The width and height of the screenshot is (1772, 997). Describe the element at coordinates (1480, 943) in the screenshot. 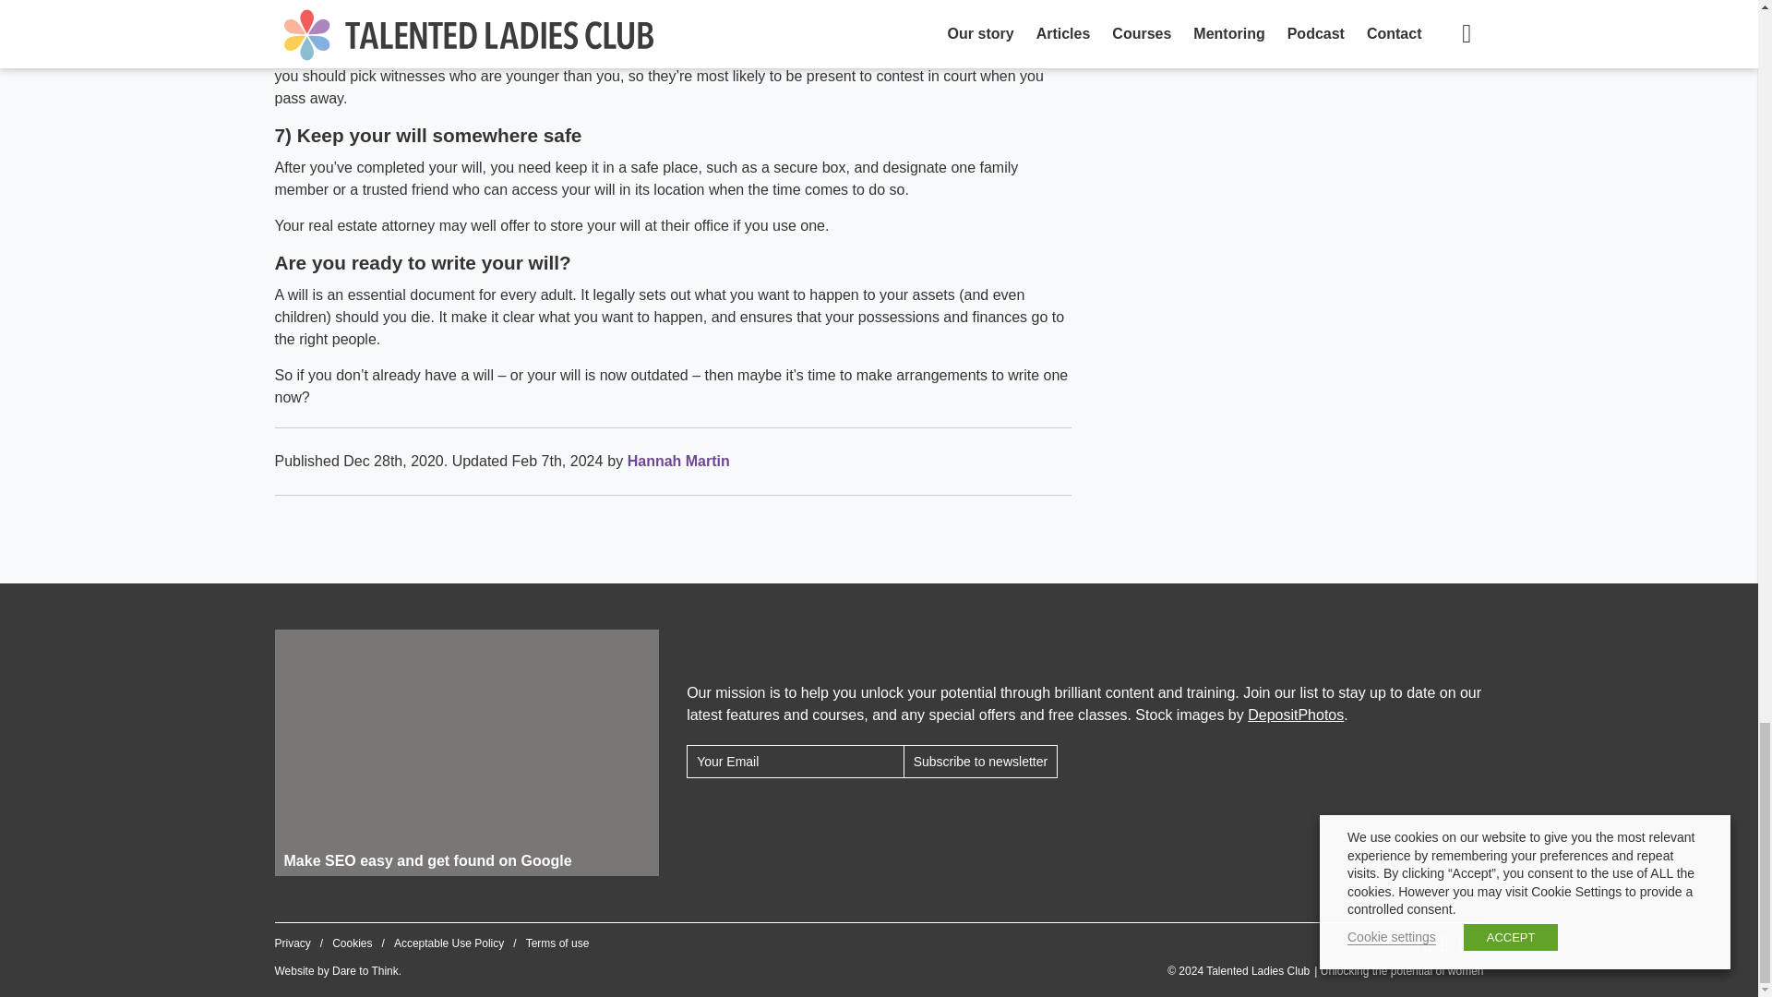

I see `Talented Ladies Club on Instagram` at that location.